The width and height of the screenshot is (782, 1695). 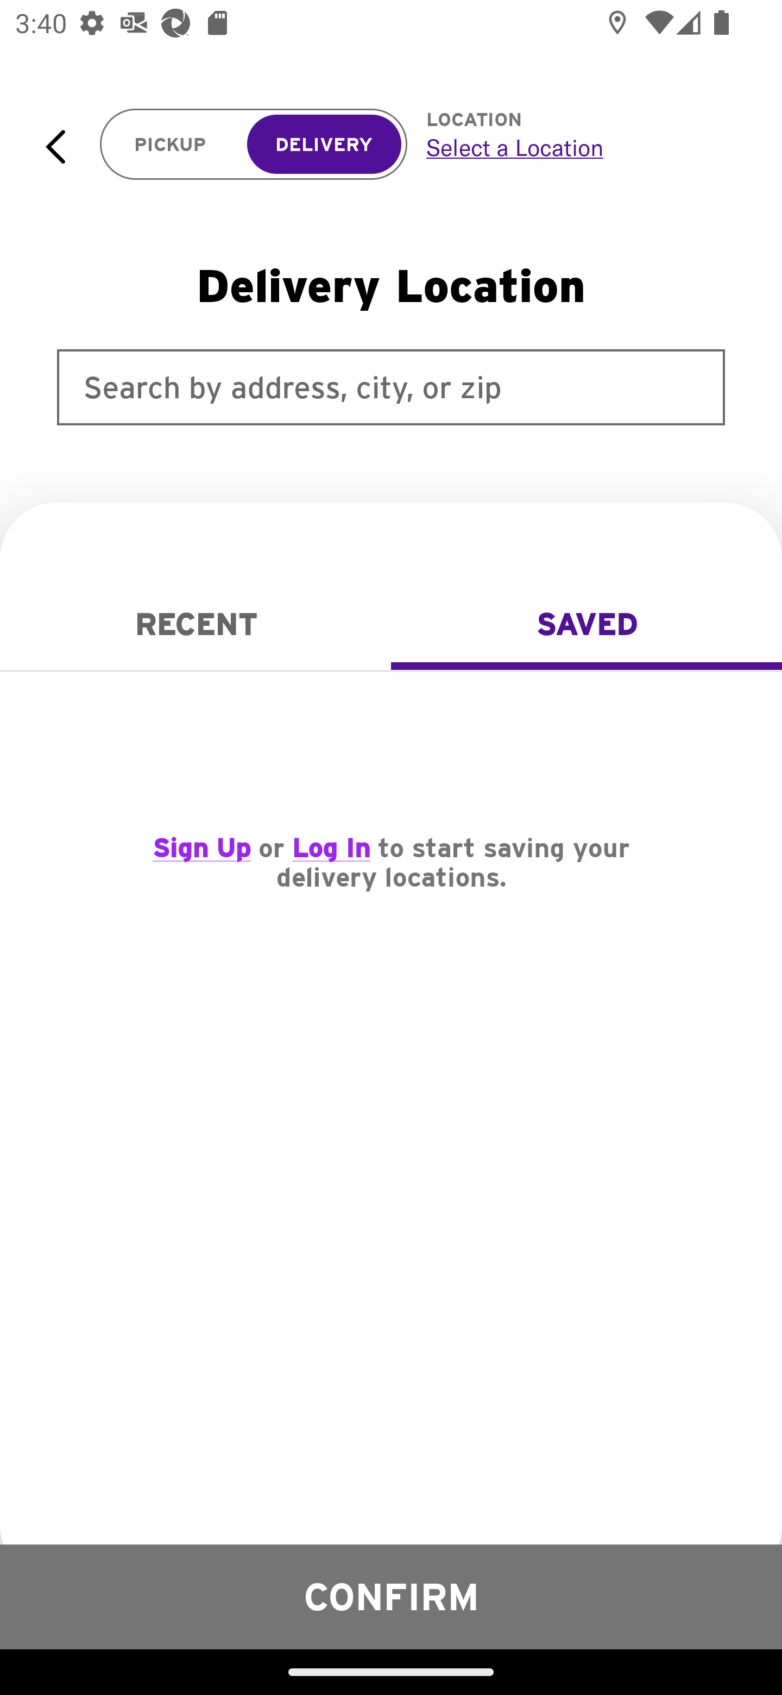 I want to click on Select a Location, so click(x=580, y=147).